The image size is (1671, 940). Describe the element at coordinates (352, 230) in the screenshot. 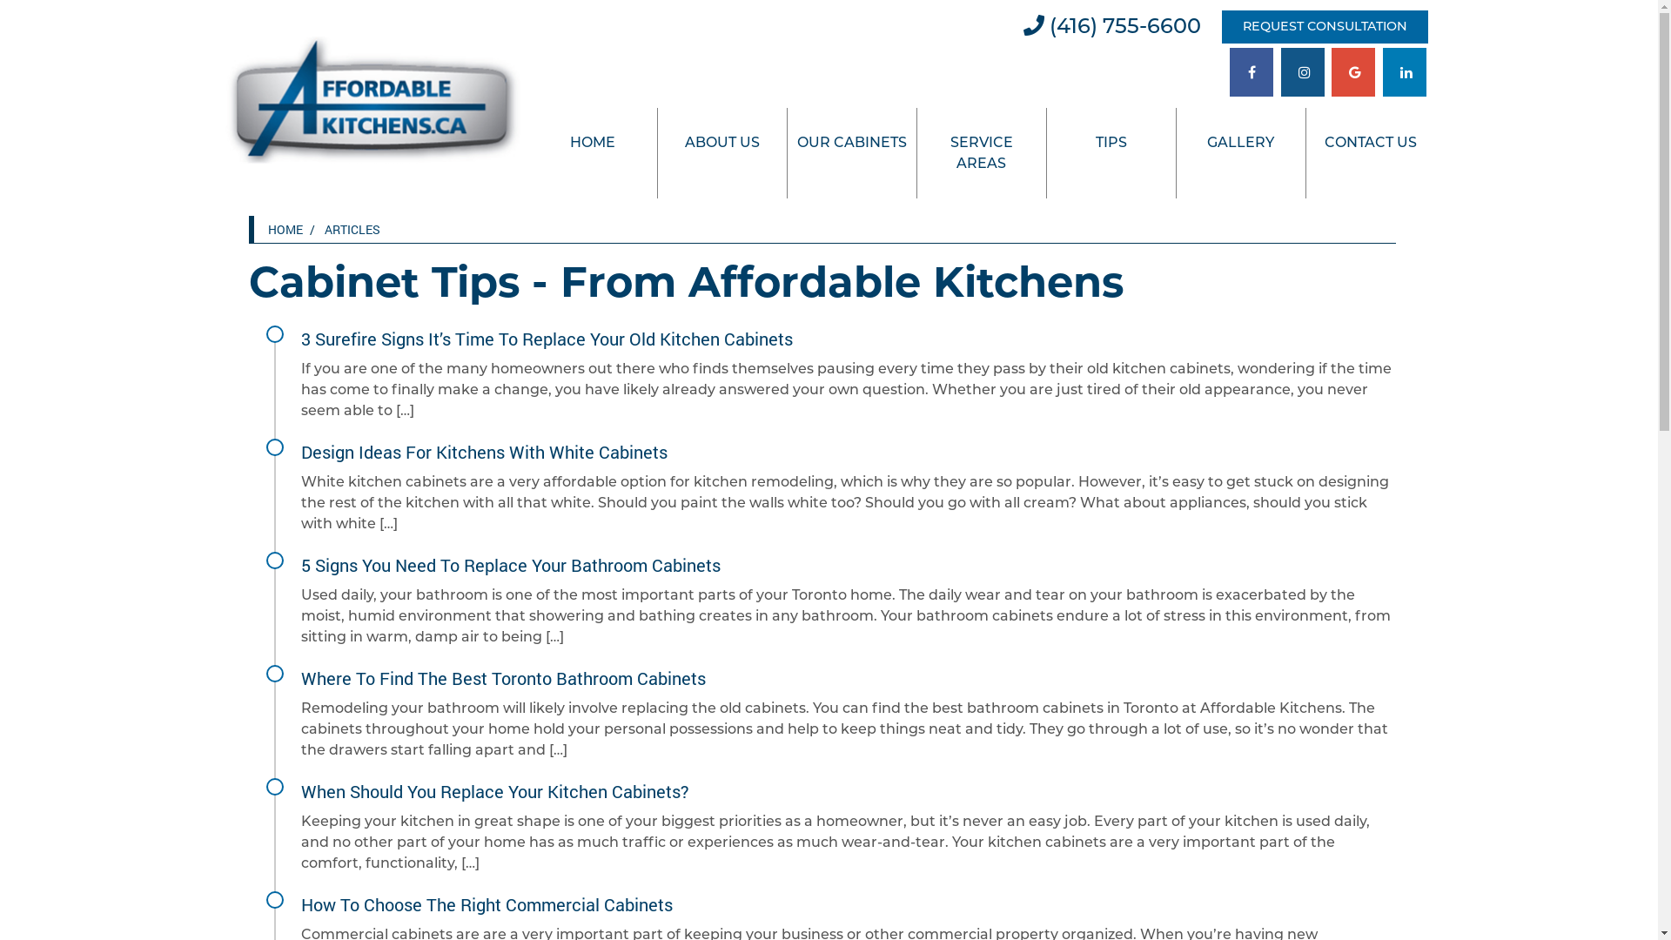

I see `ARTICLES` at that location.